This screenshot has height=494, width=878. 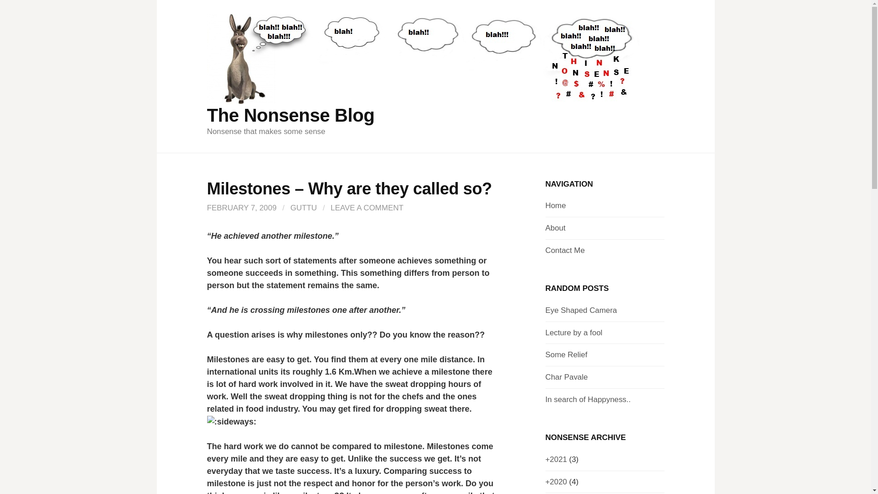 I want to click on Eye Shaped Camera, so click(x=581, y=310).